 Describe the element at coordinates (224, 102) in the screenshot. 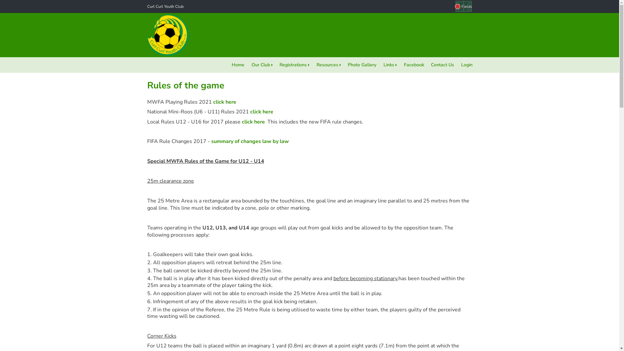

I see `click here` at that location.